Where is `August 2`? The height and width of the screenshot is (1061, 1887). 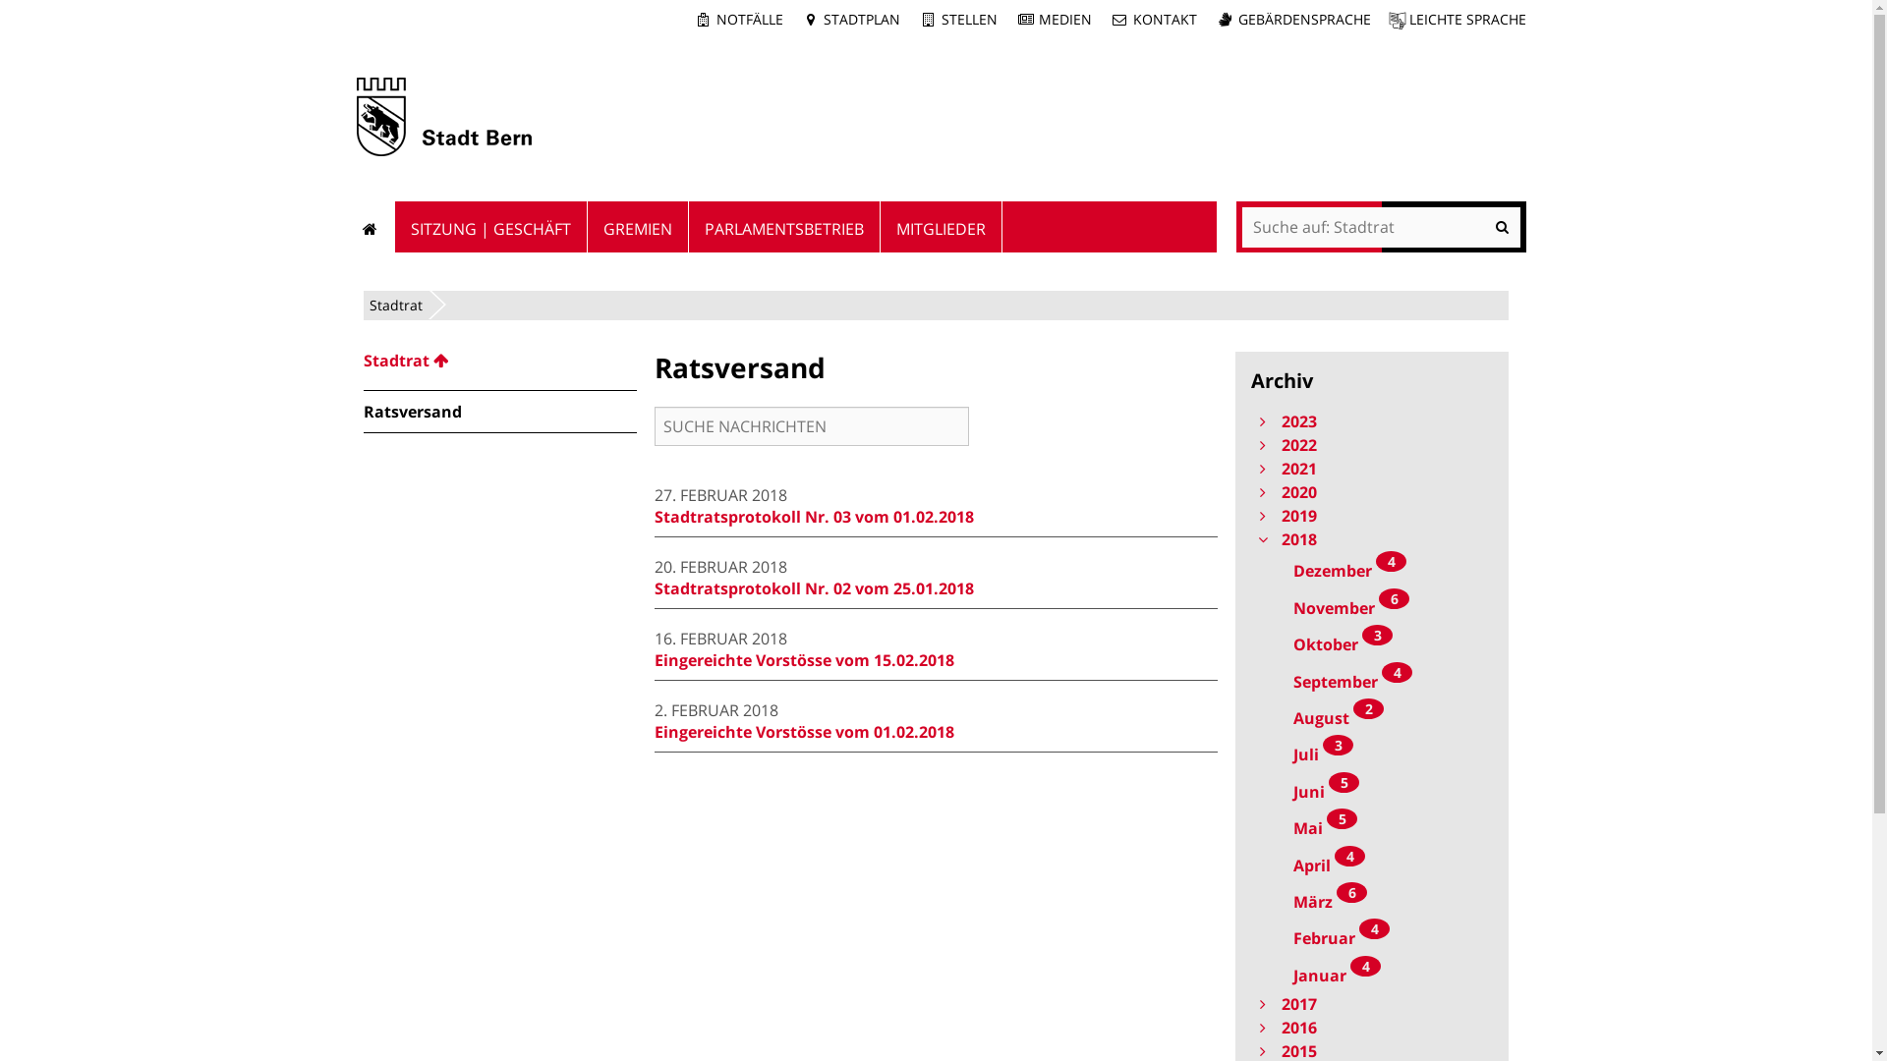 August 2 is located at coordinates (1372, 716).